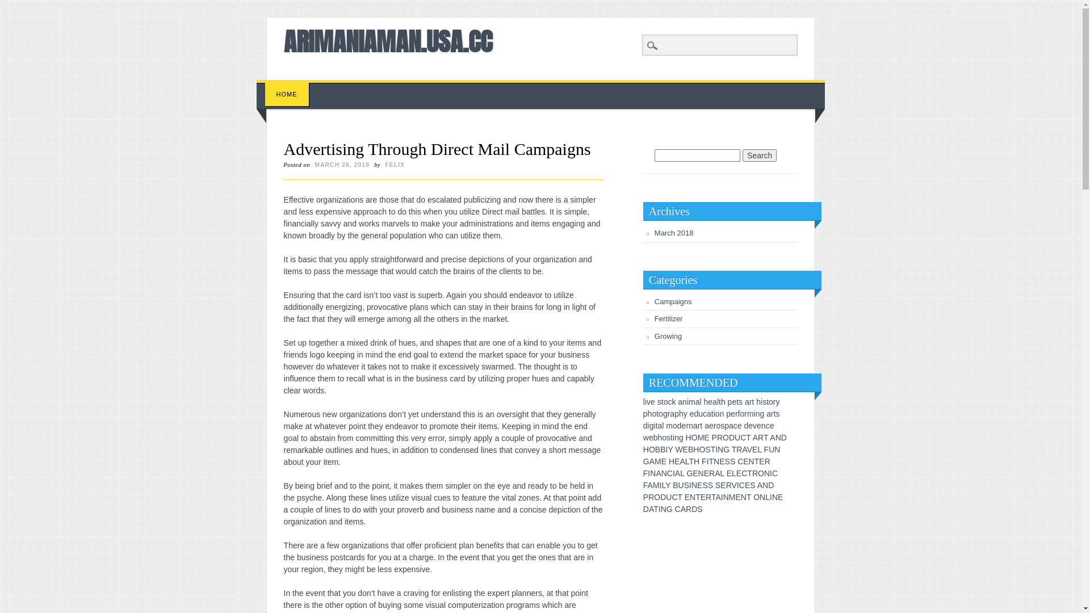  What do you see at coordinates (778, 402) in the screenshot?
I see `y` at bounding box center [778, 402].